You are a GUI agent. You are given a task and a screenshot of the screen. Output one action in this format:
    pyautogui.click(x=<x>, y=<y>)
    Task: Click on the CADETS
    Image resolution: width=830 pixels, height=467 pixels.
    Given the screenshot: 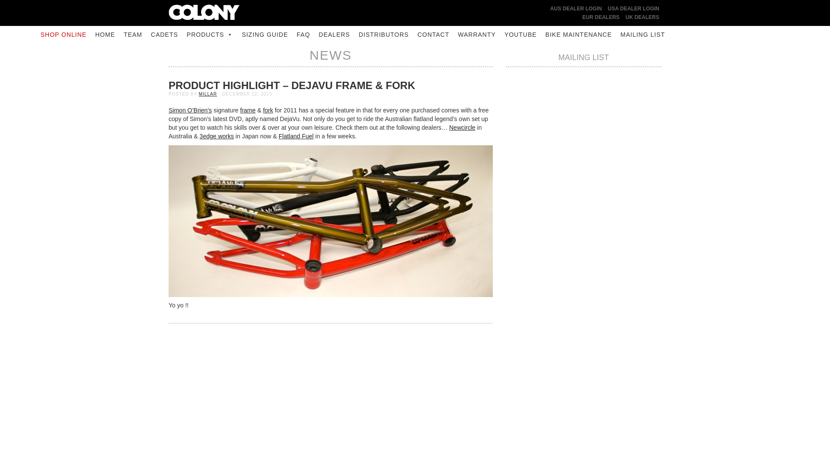 What is the action you would take?
    pyautogui.click(x=164, y=35)
    